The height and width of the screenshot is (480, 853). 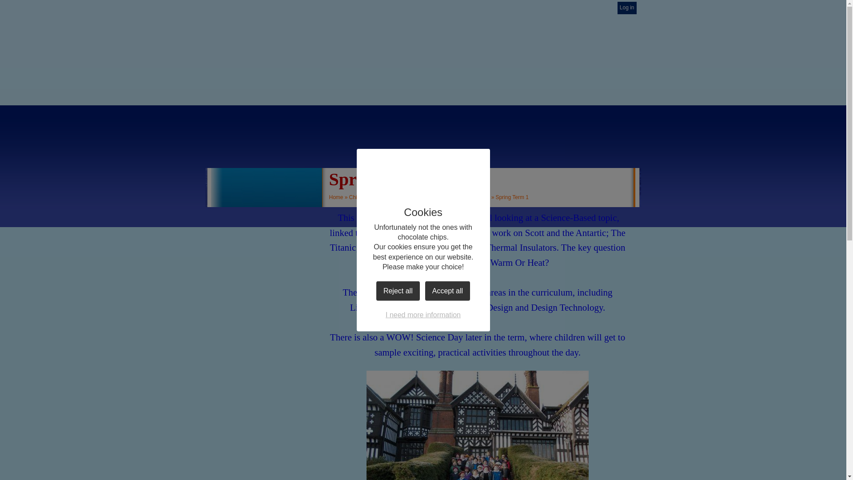 What do you see at coordinates (359, 197) in the screenshot?
I see `Children` at bounding box center [359, 197].